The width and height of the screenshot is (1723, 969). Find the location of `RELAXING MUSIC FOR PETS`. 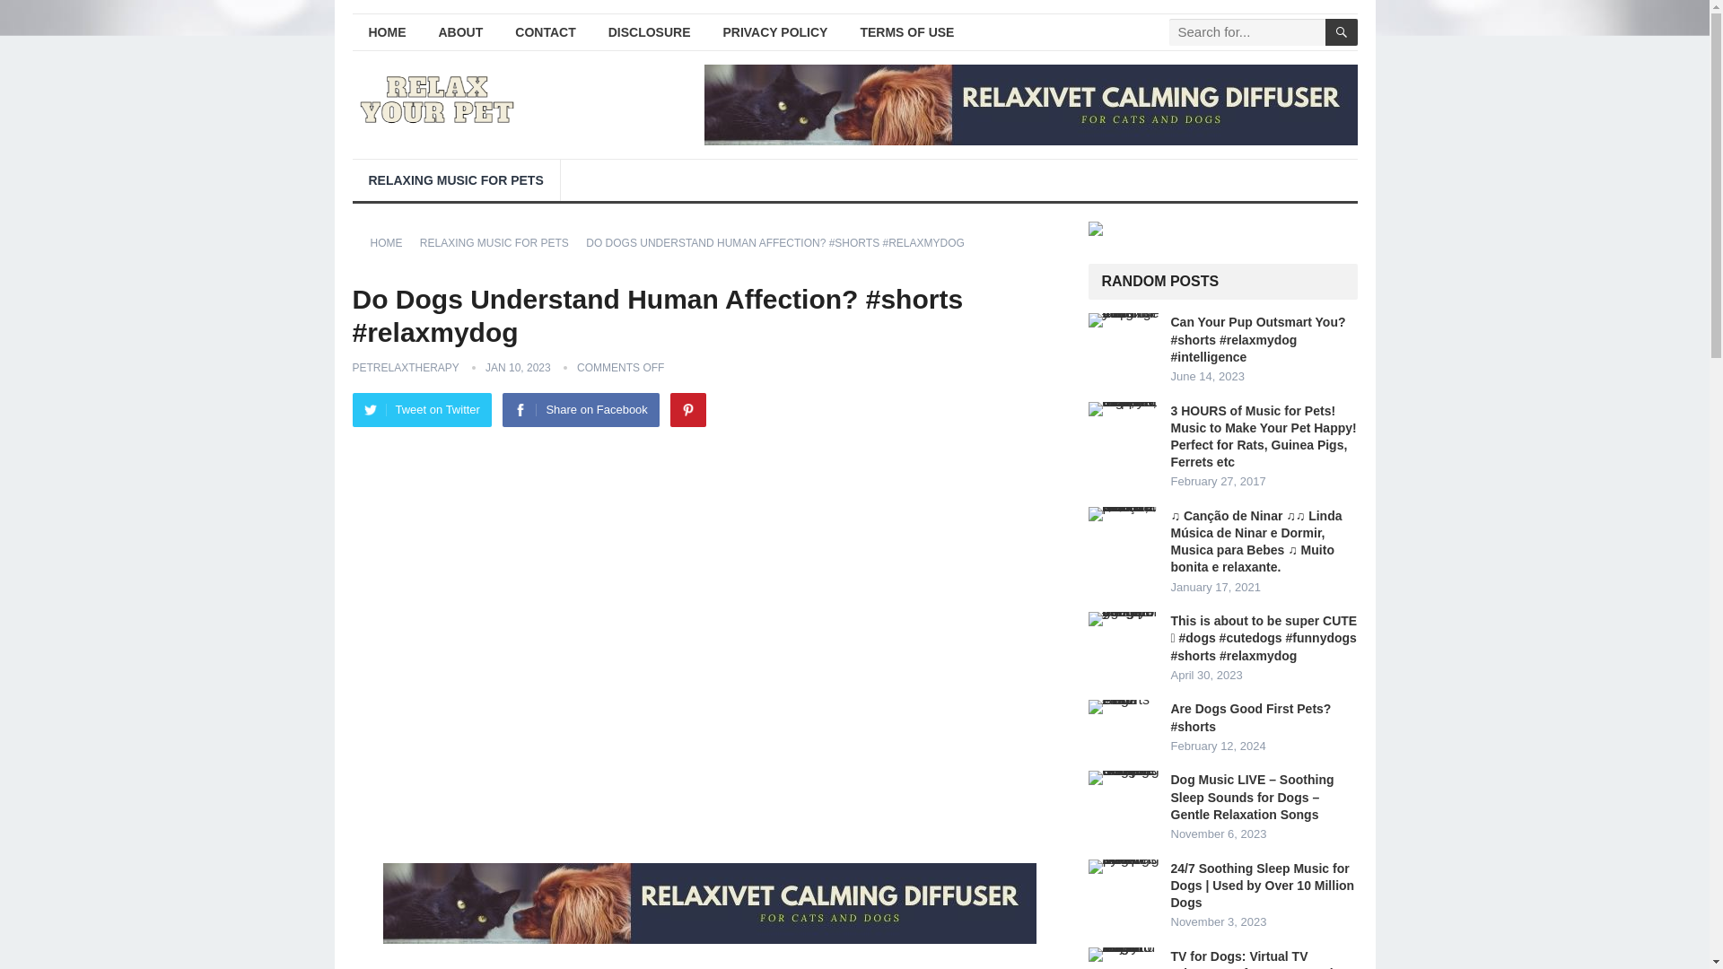

RELAXING MUSIC FOR PETS is located at coordinates (501, 242).